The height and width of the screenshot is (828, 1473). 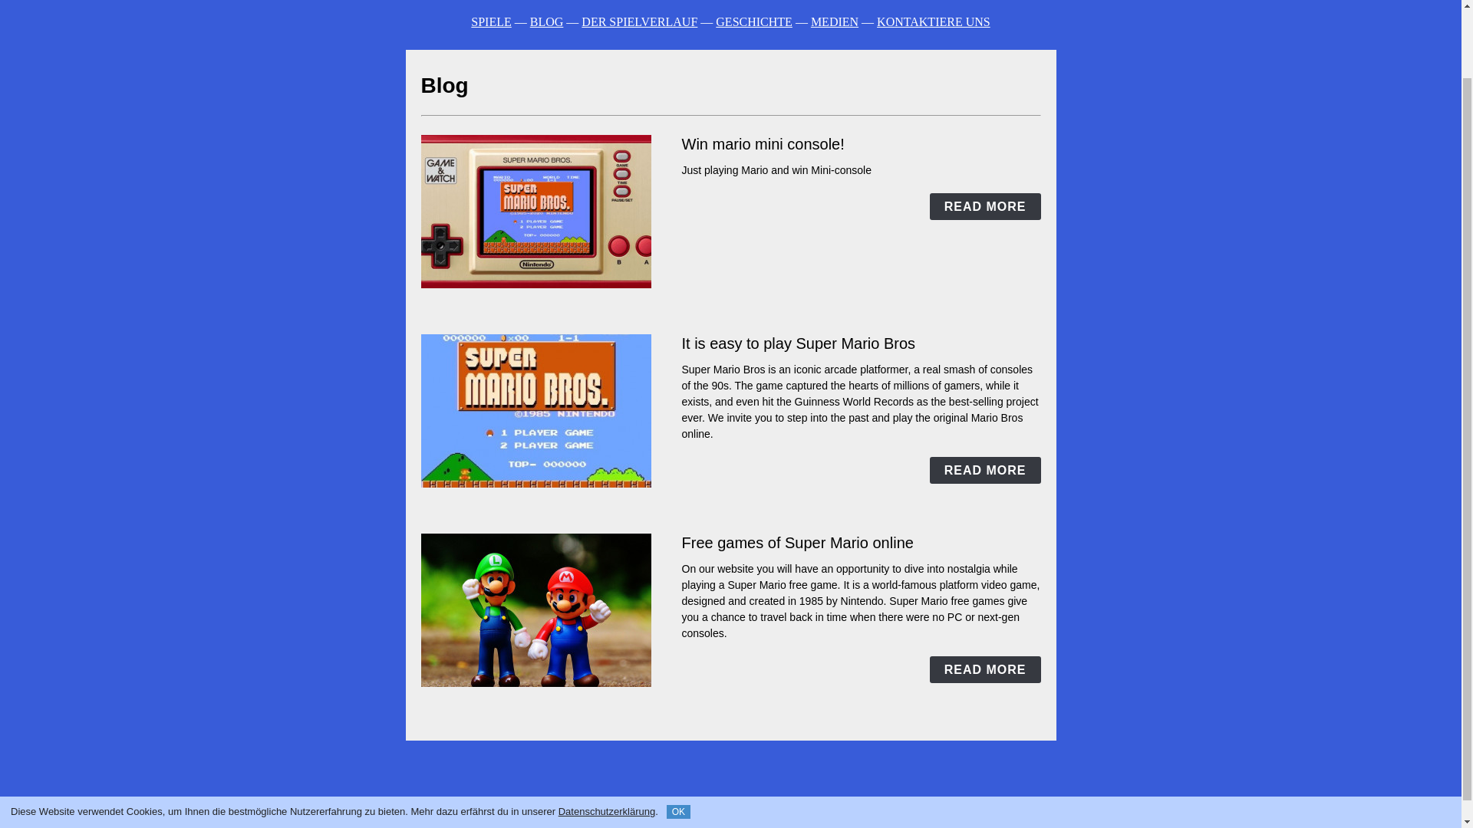 What do you see at coordinates (891, 821) in the screenshot?
I see `DATENSCHUTZBESTIMMUNGEN` at bounding box center [891, 821].